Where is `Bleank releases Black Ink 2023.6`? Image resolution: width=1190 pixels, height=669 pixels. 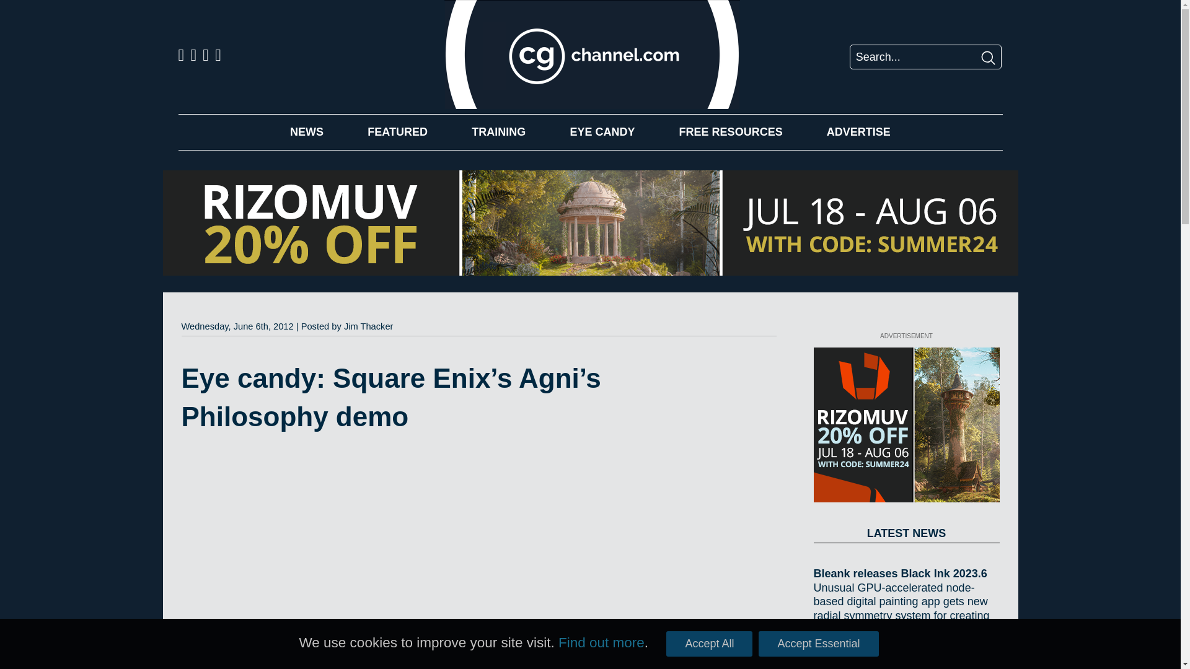 Bleank releases Black Ink 2023.6 is located at coordinates (906, 574).